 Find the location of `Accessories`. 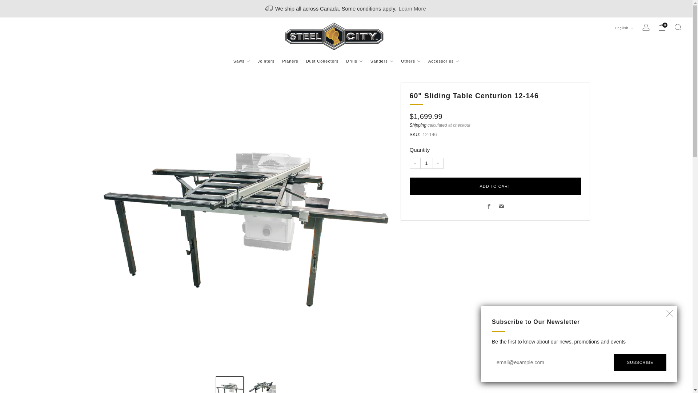

Accessories is located at coordinates (444, 61).